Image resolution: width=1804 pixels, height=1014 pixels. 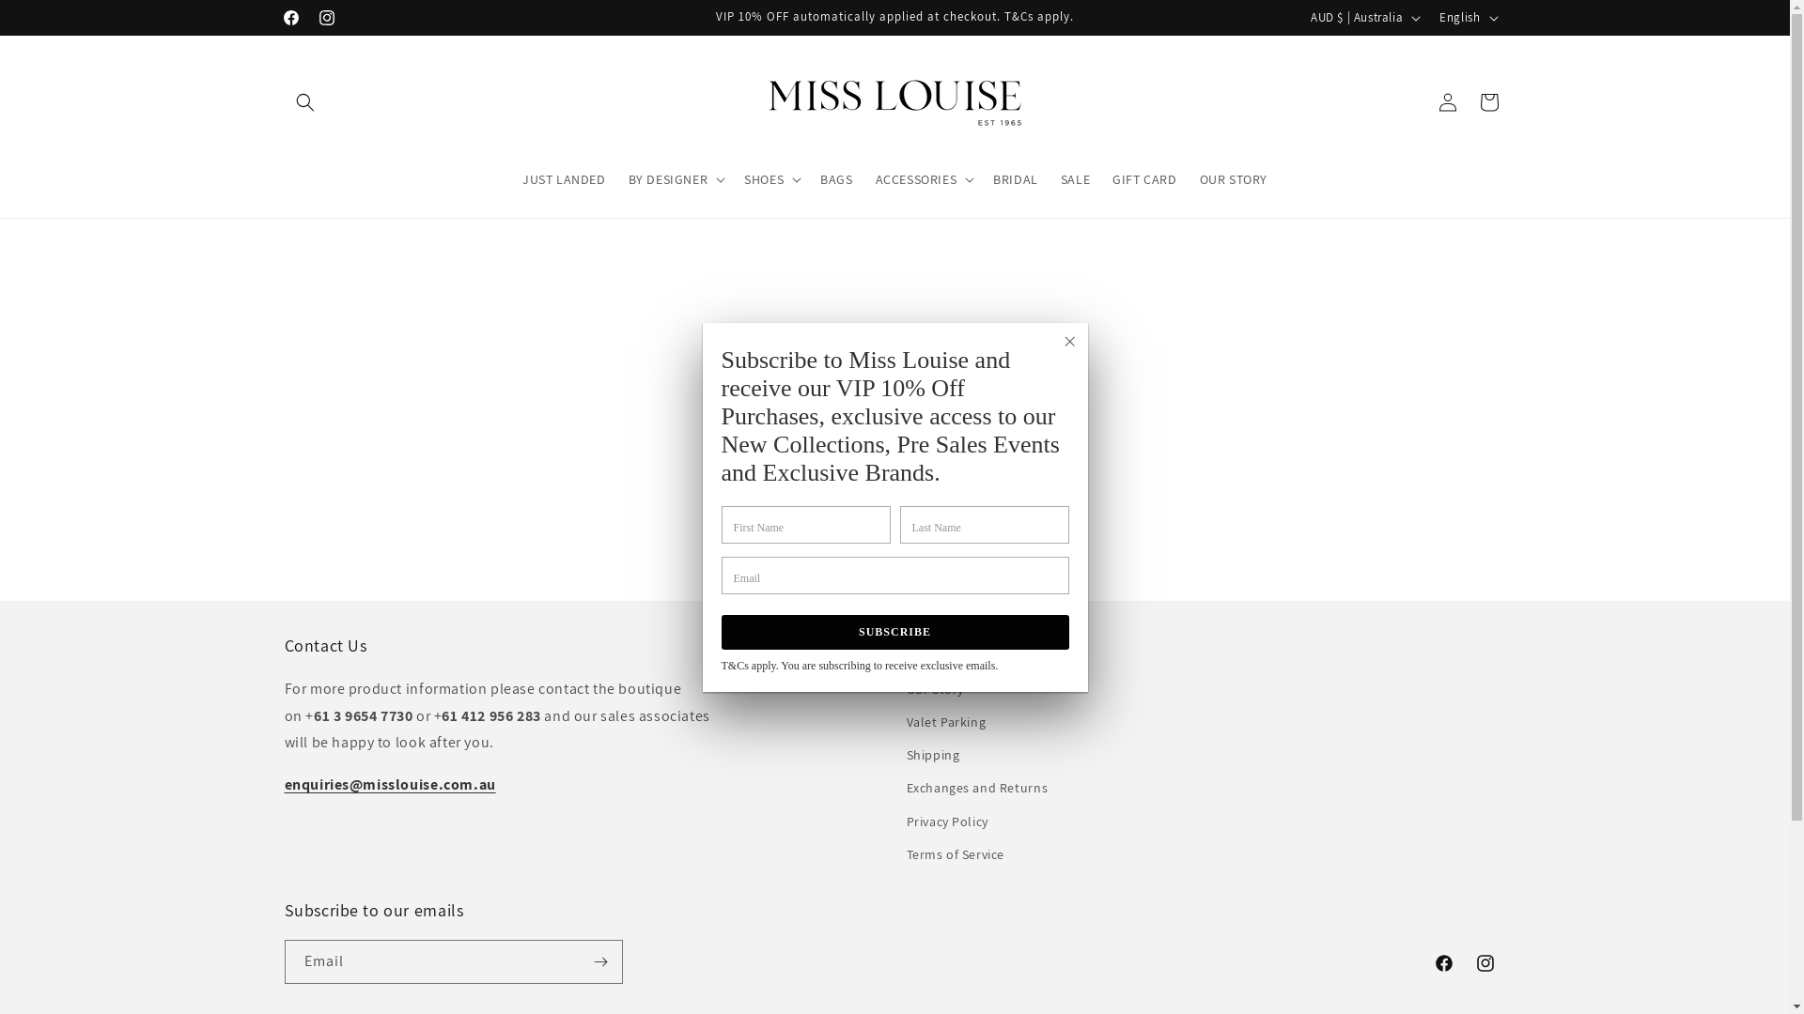 I want to click on Exchanges and Returns, so click(x=977, y=789).